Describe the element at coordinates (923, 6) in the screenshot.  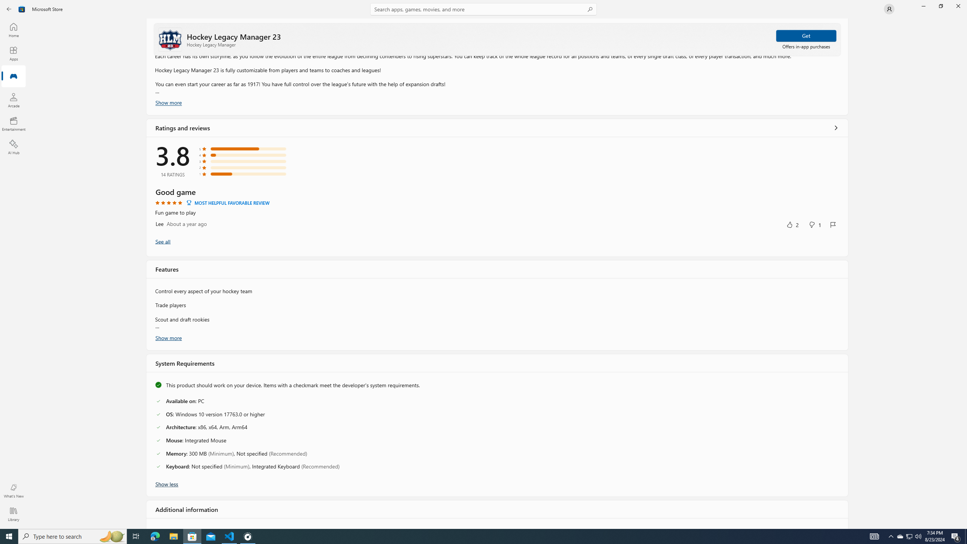
I see `Minimize Microsoft Store` at that location.